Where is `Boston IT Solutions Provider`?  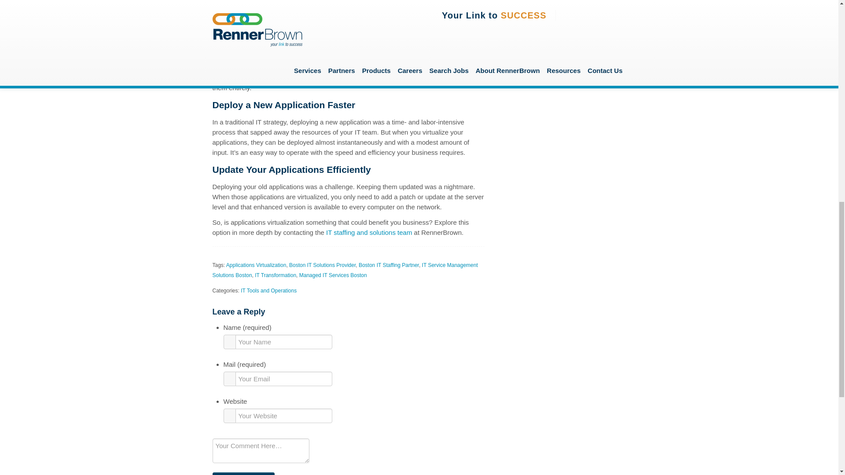 Boston IT Solutions Provider is located at coordinates (322, 265).